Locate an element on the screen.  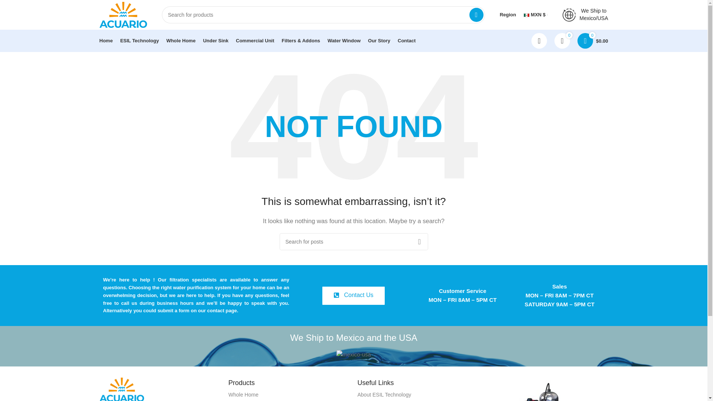
Water Window is located at coordinates (344, 40).